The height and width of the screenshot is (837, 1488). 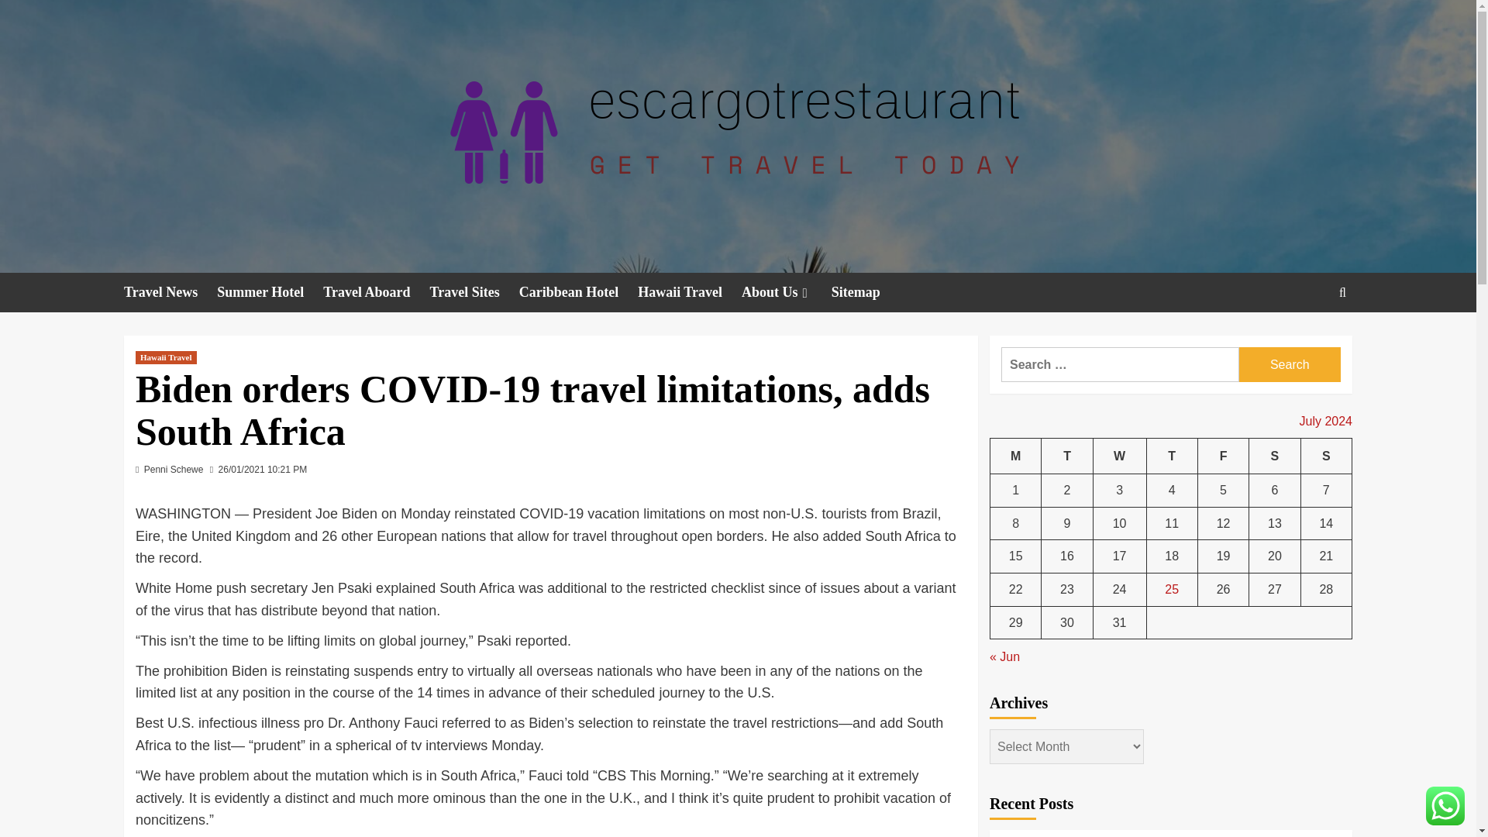 What do you see at coordinates (166, 356) in the screenshot?
I see `Hawaii Travel` at bounding box center [166, 356].